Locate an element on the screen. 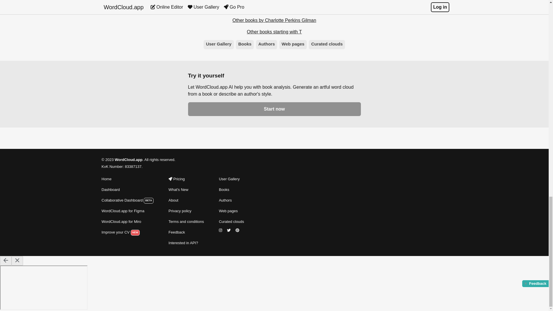 Image resolution: width=553 pixels, height=311 pixels. Privacy policy is located at coordinates (186, 211).